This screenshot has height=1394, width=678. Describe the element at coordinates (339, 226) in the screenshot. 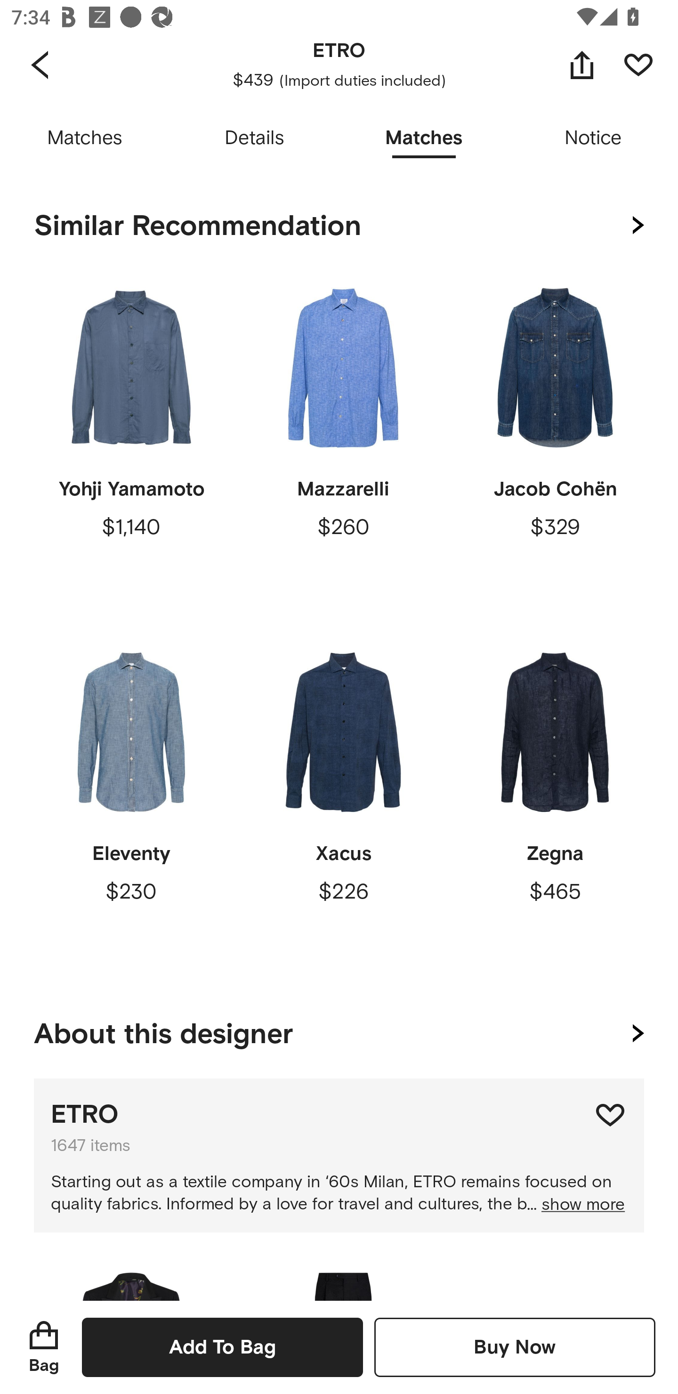

I see `Similar Recommendation` at that location.